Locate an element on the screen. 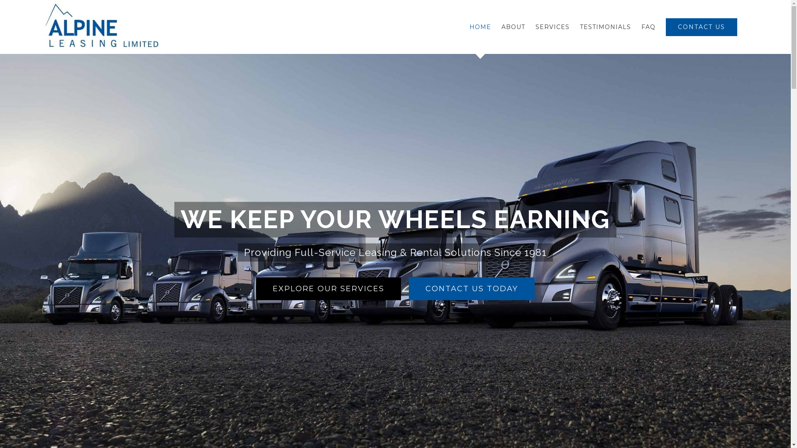  SERVICES is located at coordinates (553, 27).